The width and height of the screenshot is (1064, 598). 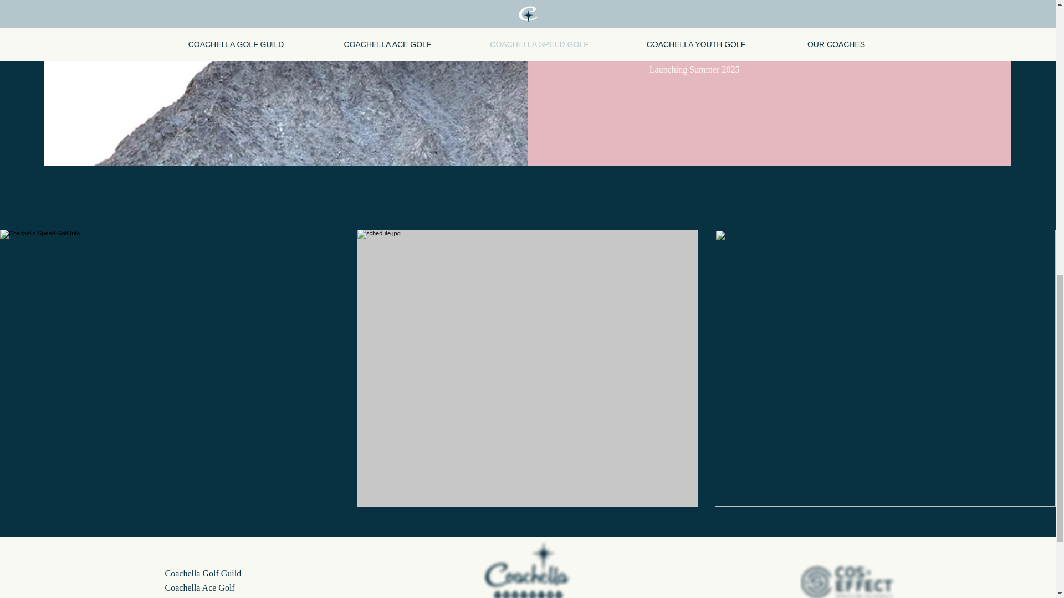 What do you see at coordinates (203, 597) in the screenshot?
I see `Coachella Speed Golf` at bounding box center [203, 597].